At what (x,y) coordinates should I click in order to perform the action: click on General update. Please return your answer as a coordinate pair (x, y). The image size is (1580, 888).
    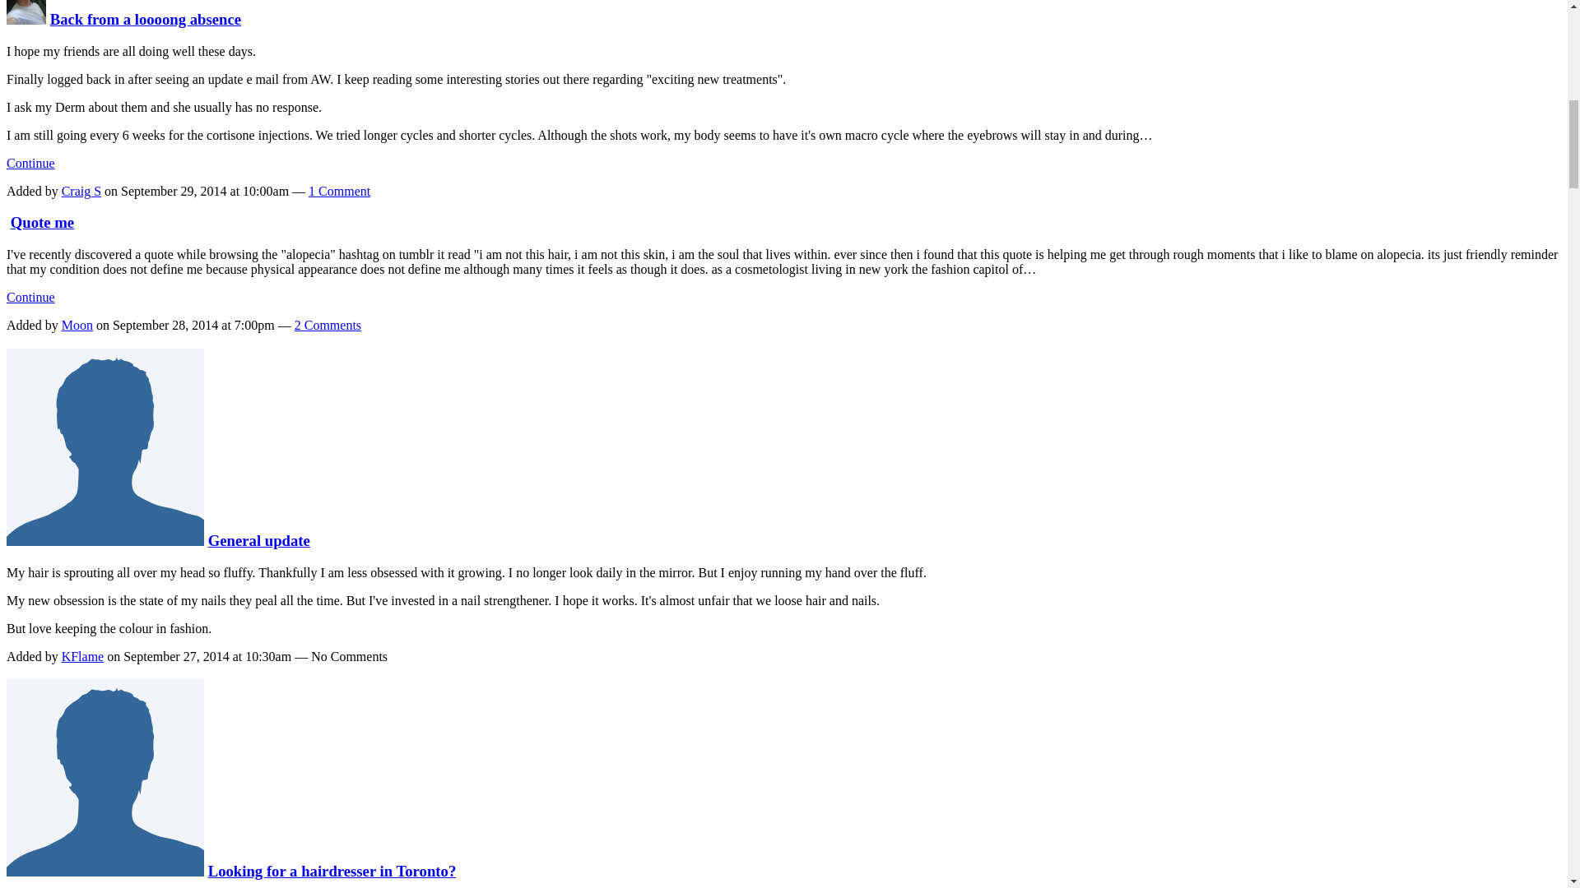
    Looking at the image, I should click on (258, 540).